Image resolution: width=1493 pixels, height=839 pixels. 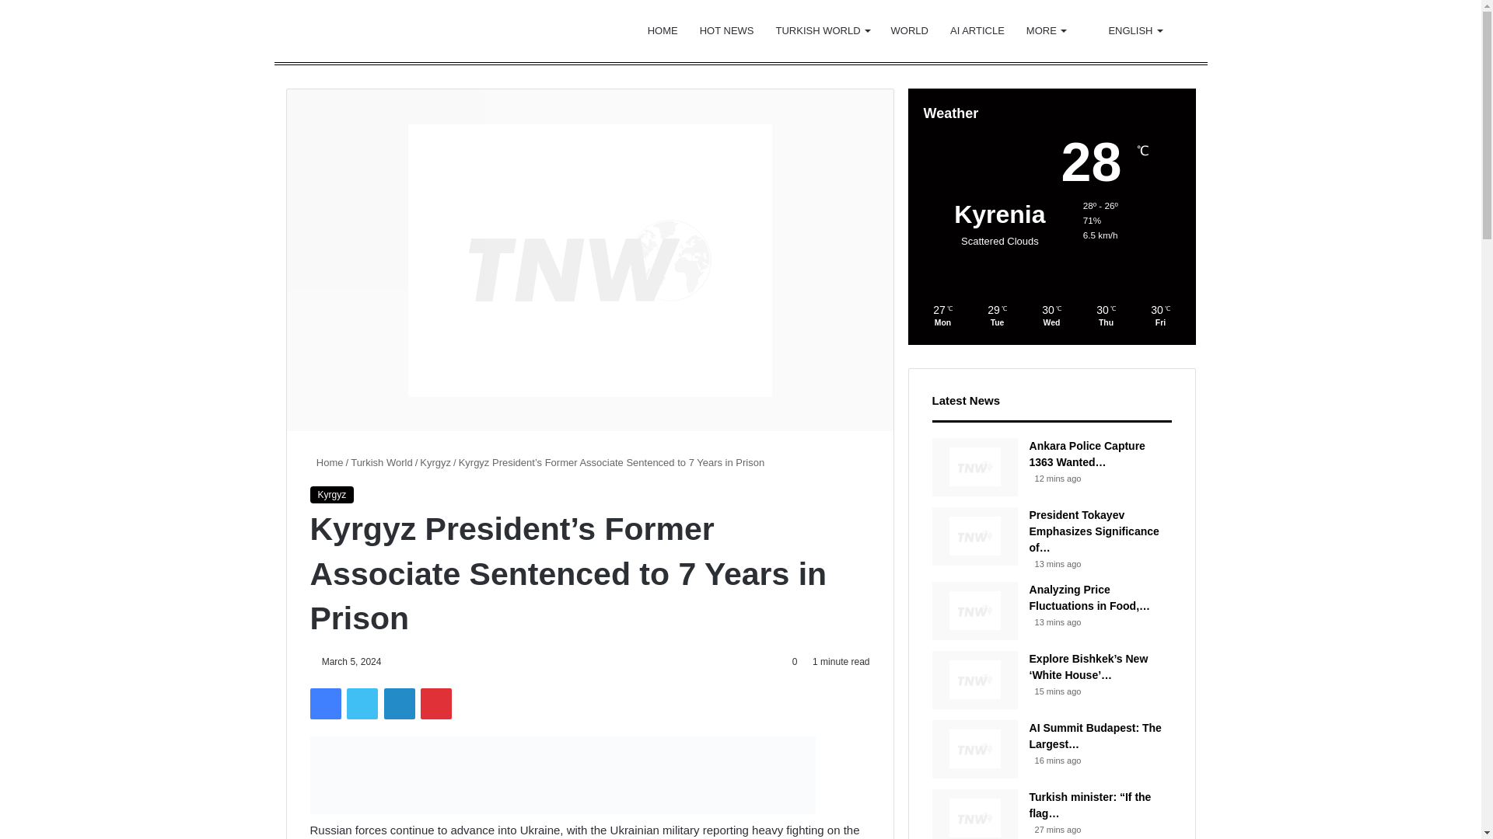 What do you see at coordinates (1045, 31) in the screenshot?
I see `MORE` at bounding box center [1045, 31].